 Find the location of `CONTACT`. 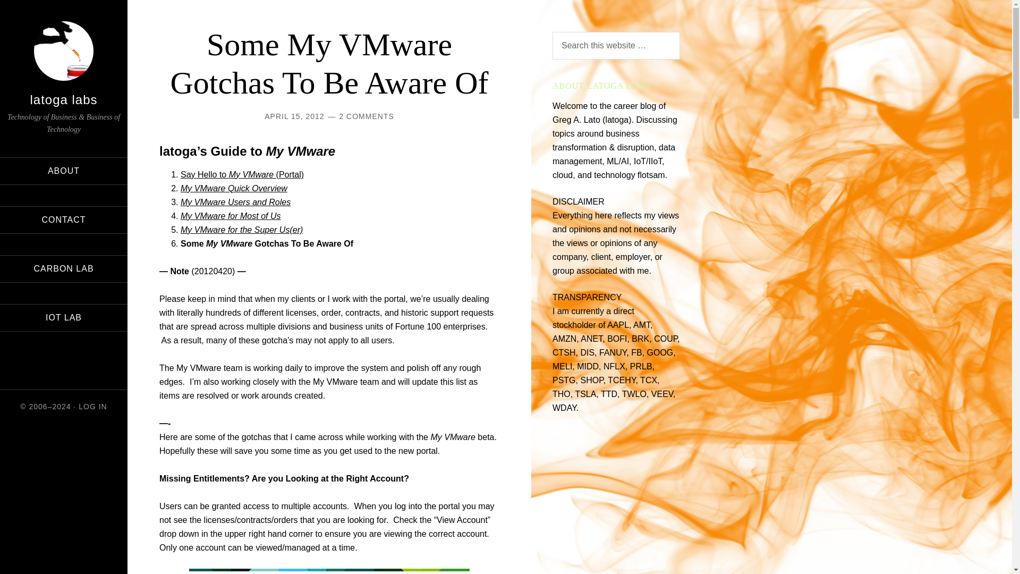

CONTACT is located at coordinates (64, 219).